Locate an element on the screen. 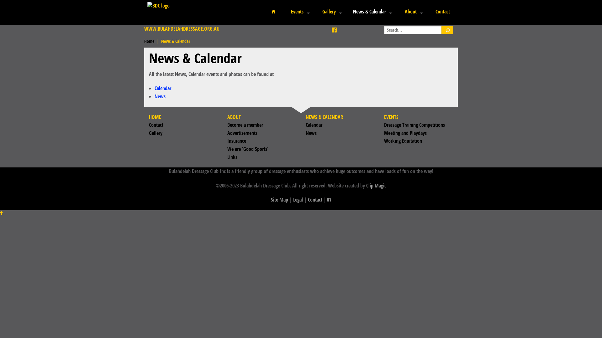 This screenshot has height=338, width=602. WWW.BULAHDELAHDRESSAGE.ORG.AU is located at coordinates (182, 29).